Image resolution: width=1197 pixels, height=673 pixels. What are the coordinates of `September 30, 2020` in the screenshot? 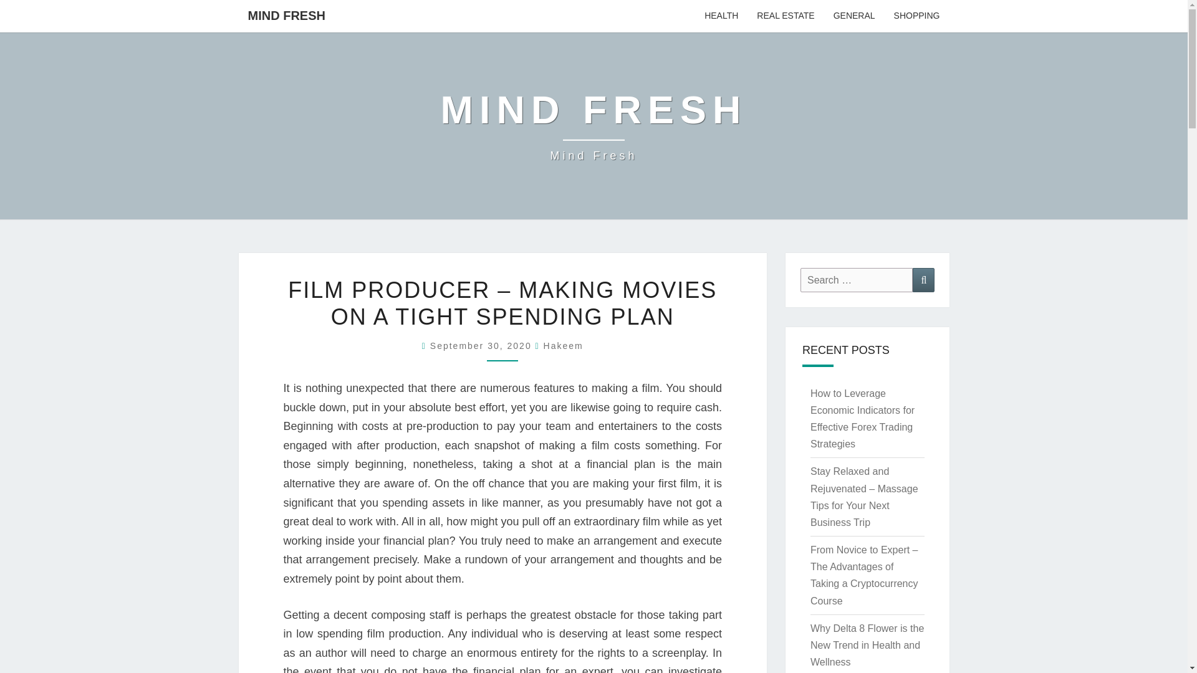 It's located at (483, 345).